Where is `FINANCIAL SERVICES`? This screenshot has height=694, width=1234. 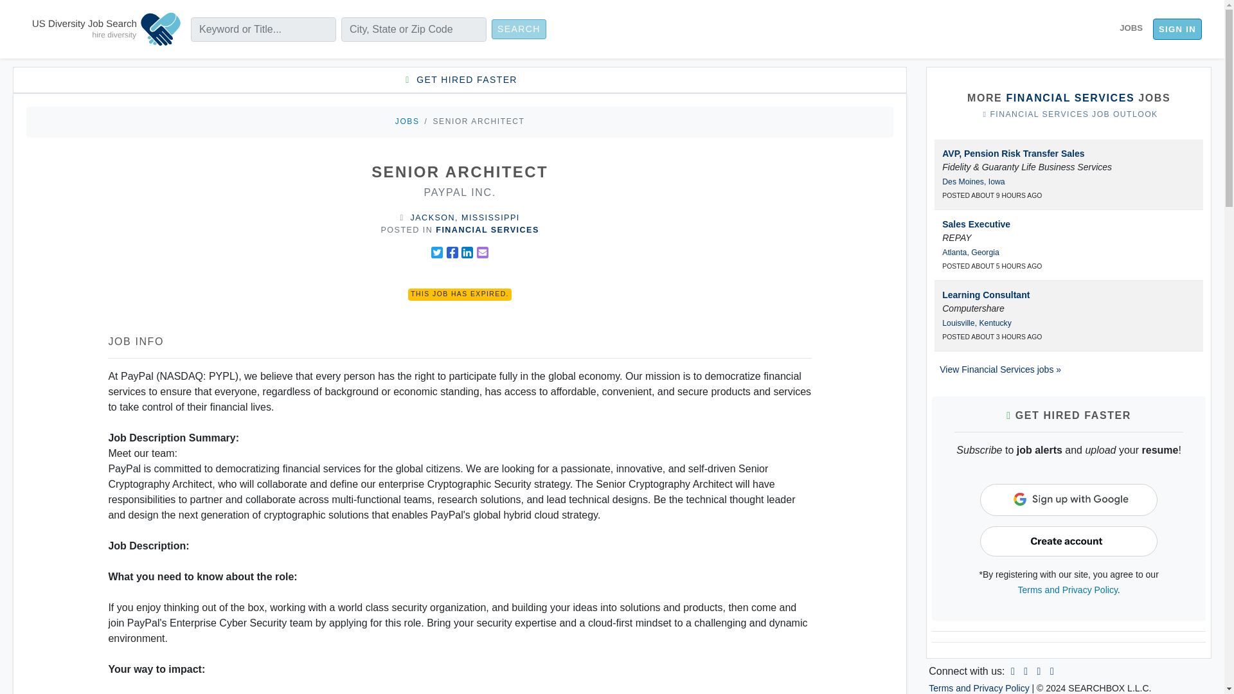
FINANCIAL SERVICES is located at coordinates (487, 230).